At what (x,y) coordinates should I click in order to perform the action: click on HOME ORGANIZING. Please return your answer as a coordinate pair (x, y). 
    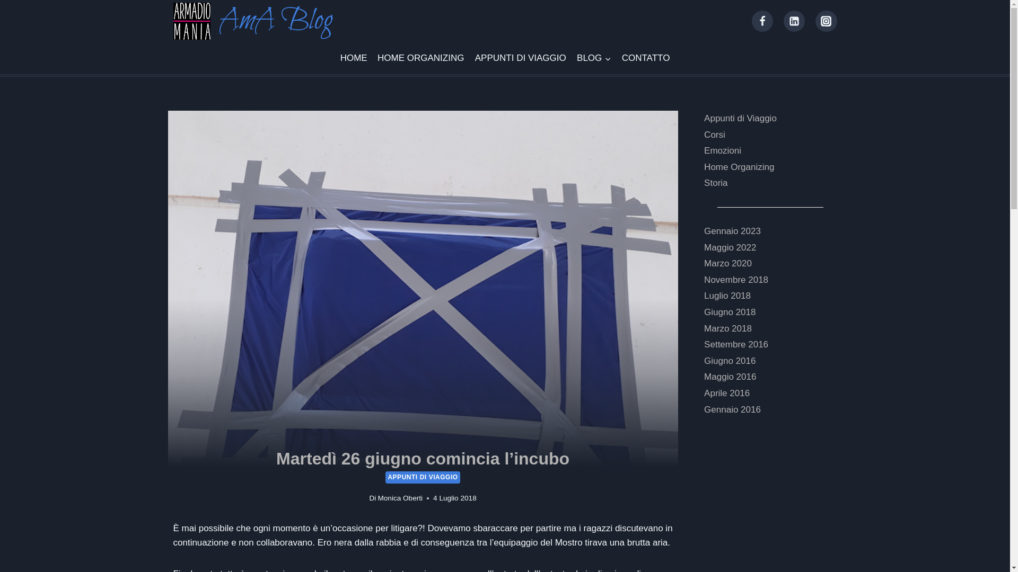
    Looking at the image, I should click on (421, 58).